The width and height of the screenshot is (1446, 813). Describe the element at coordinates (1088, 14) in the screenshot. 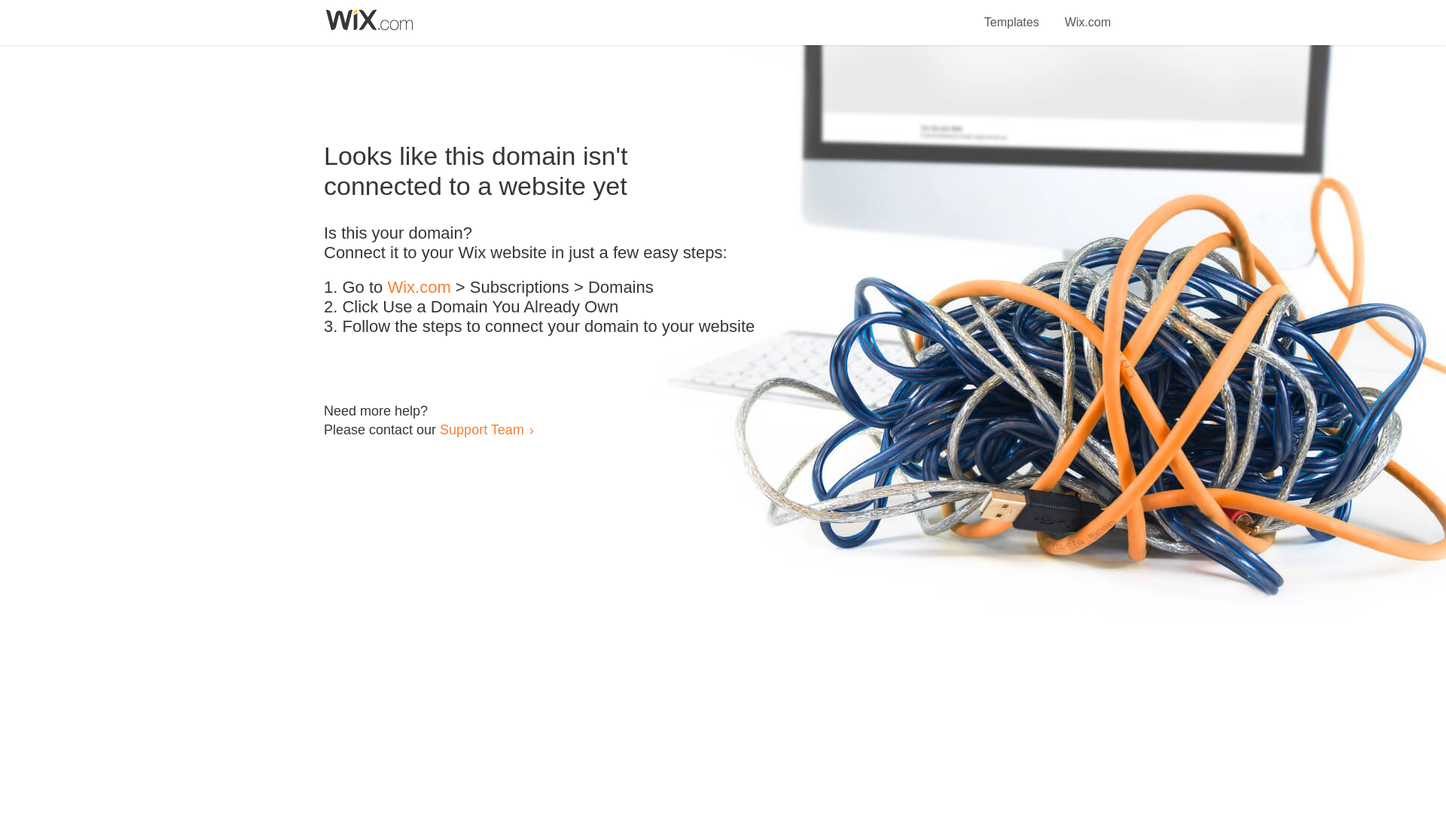

I see `Wix.com` at that location.